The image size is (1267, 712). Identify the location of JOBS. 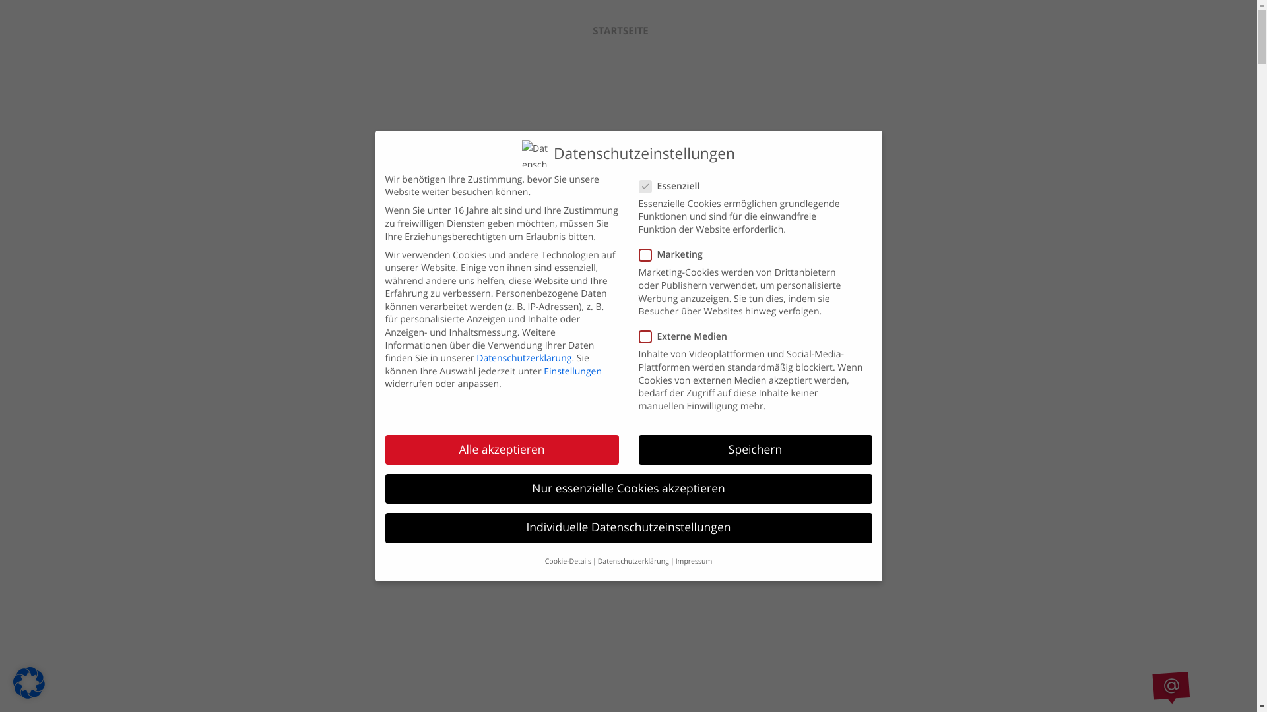
(686, 32).